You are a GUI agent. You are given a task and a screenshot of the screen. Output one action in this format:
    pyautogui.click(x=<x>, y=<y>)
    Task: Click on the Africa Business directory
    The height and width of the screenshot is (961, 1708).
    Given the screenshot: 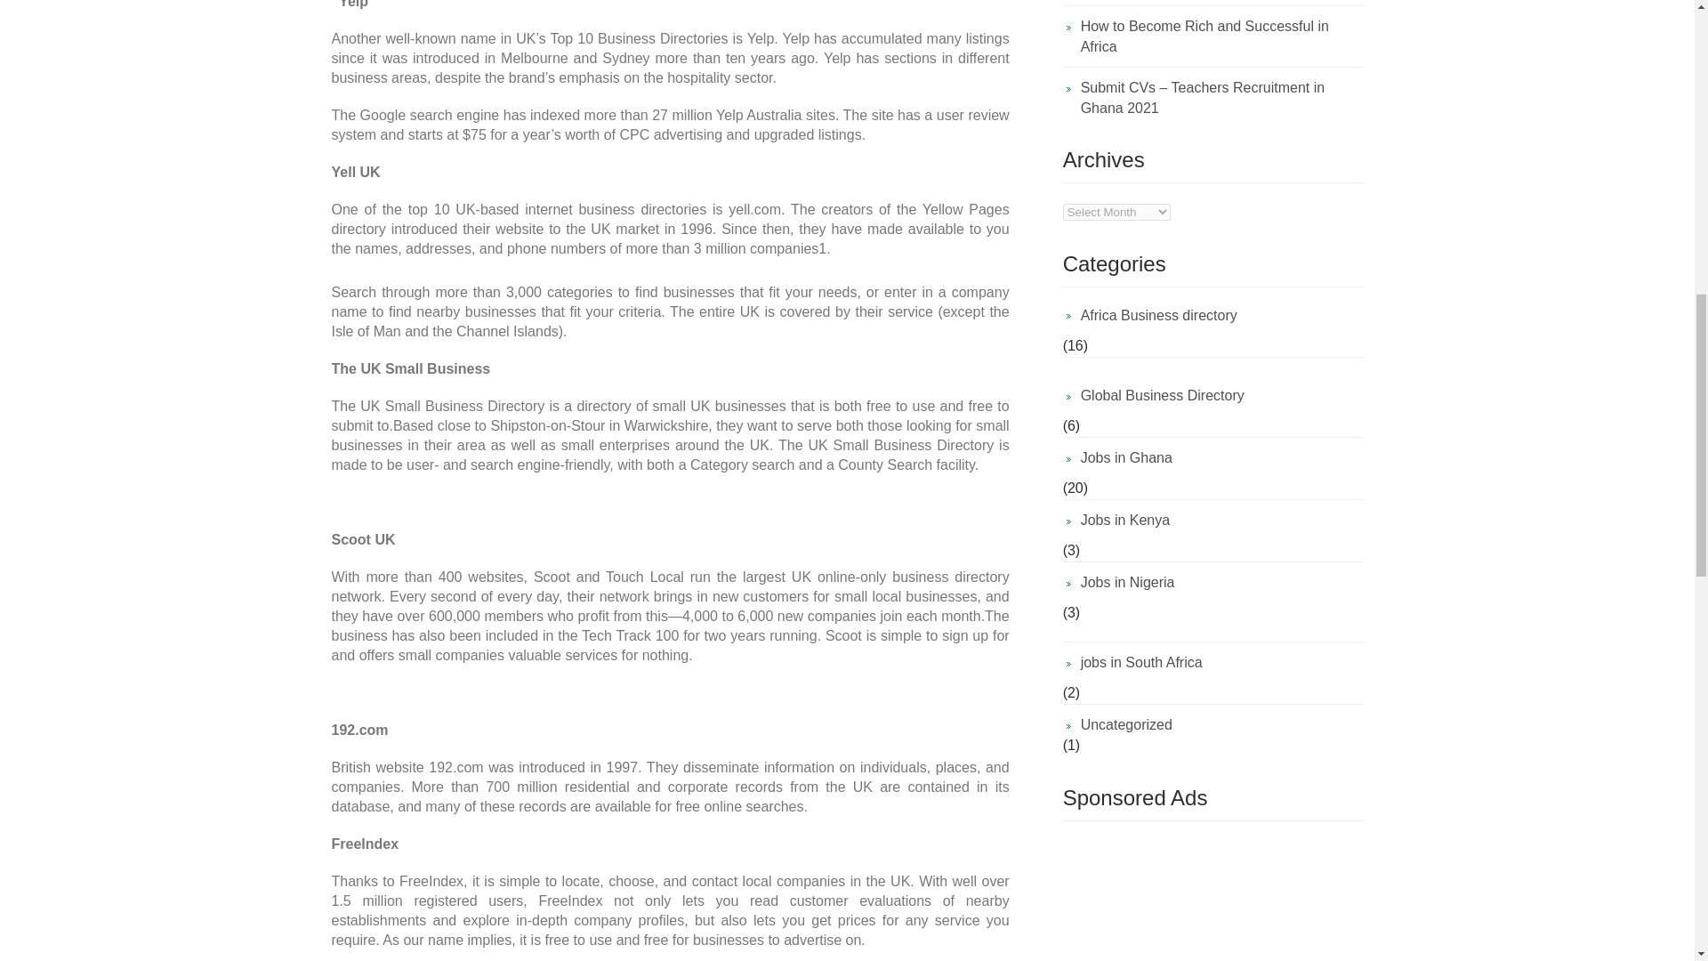 What is the action you would take?
    pyautogui.click(x=1213, y=320)
    